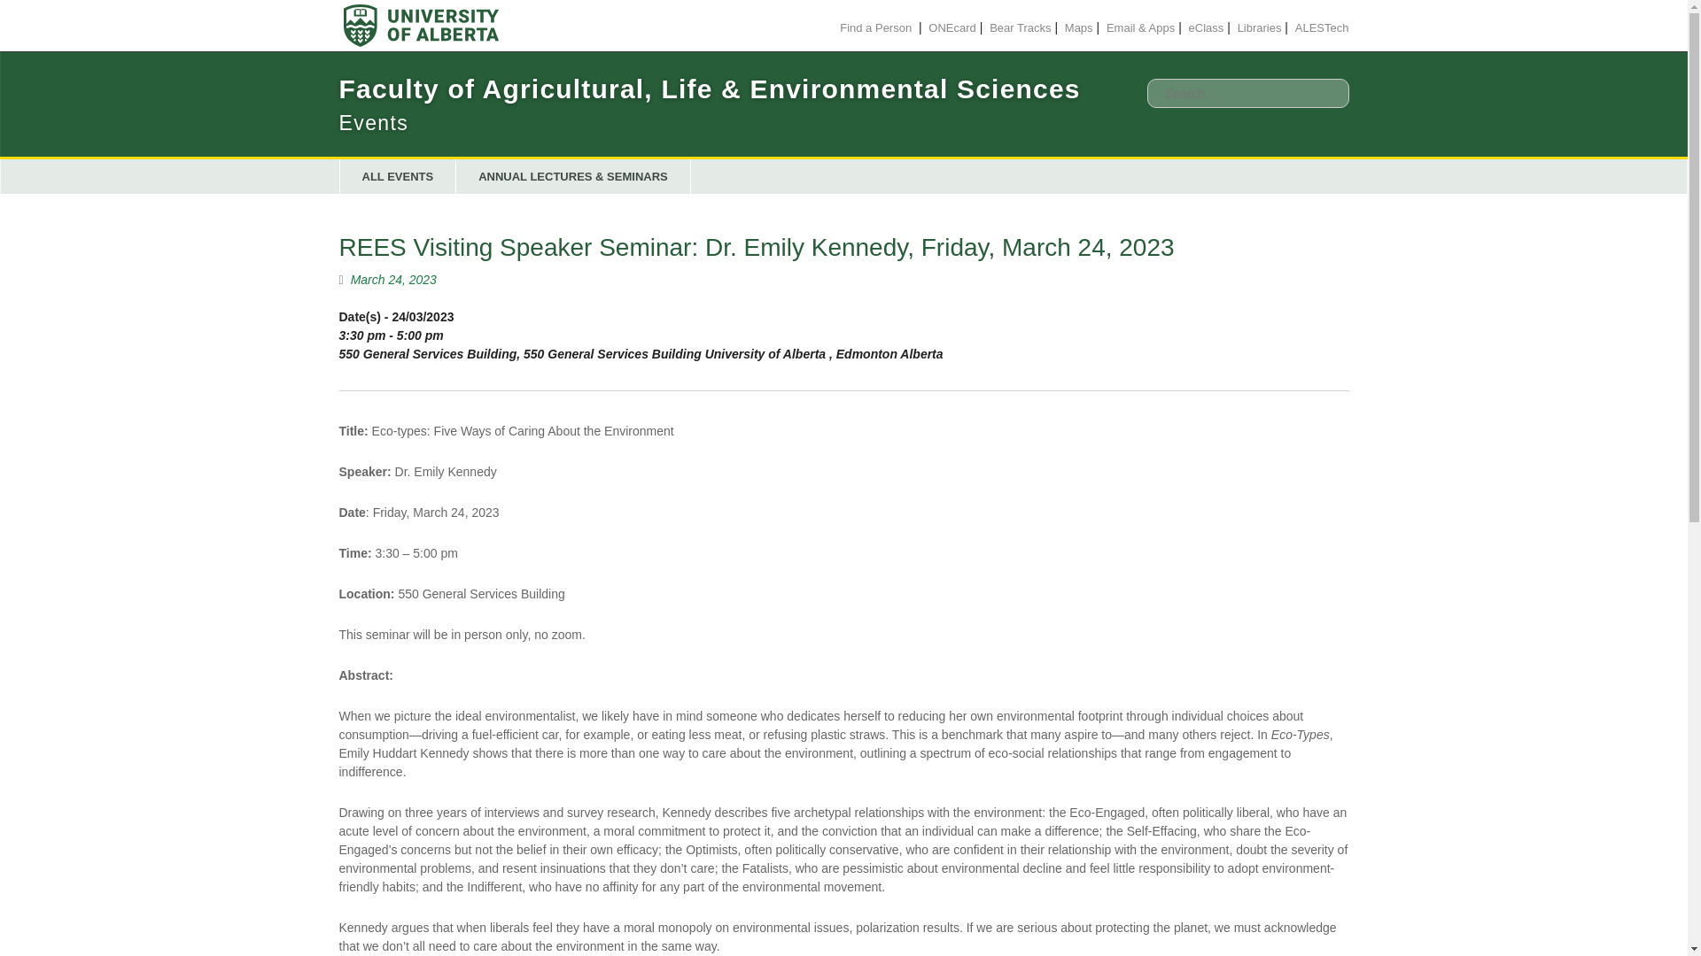 This screenshot has height=956, width=1701. I want to click on Search, so click(35, 19).